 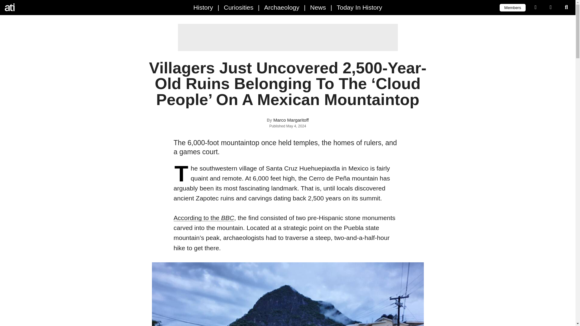 I want to click on Archaeology, so click(x=282, y=7).